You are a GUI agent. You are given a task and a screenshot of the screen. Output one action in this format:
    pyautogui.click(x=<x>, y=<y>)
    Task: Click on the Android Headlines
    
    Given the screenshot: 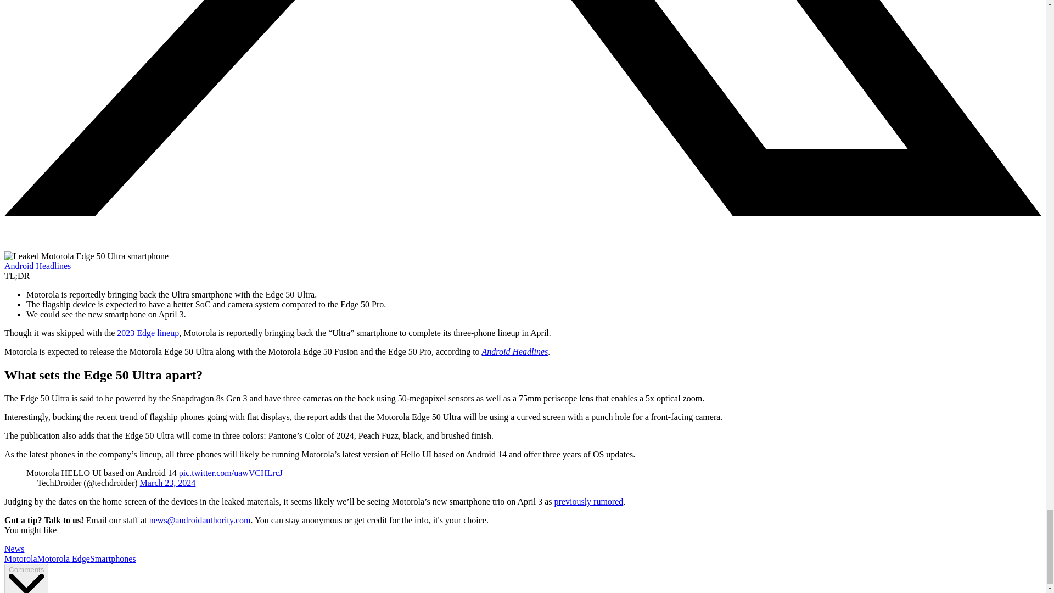 What is the action you would take?
    pyautogui.click(x=515, y=351)
    